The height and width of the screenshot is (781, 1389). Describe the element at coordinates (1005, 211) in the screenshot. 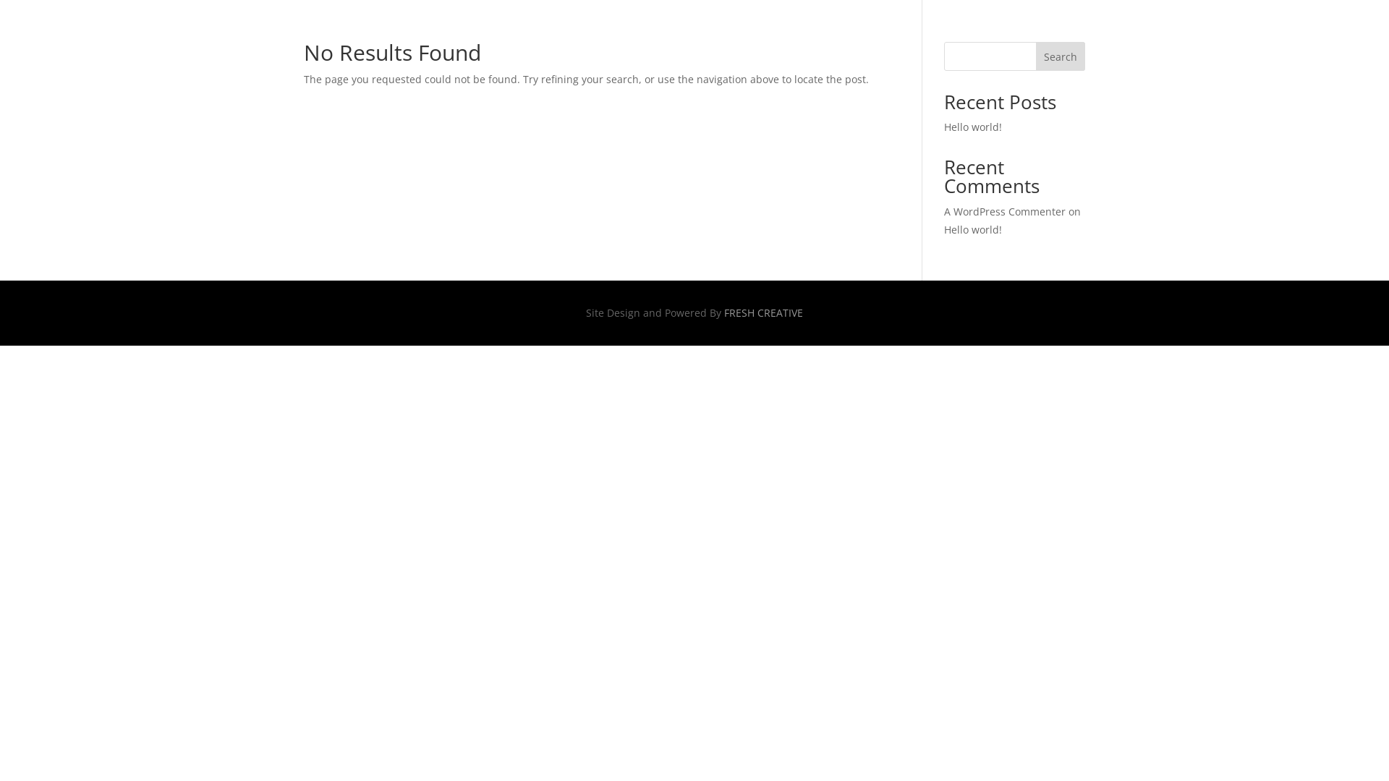

I see `A WordPress Commenter` at that location.